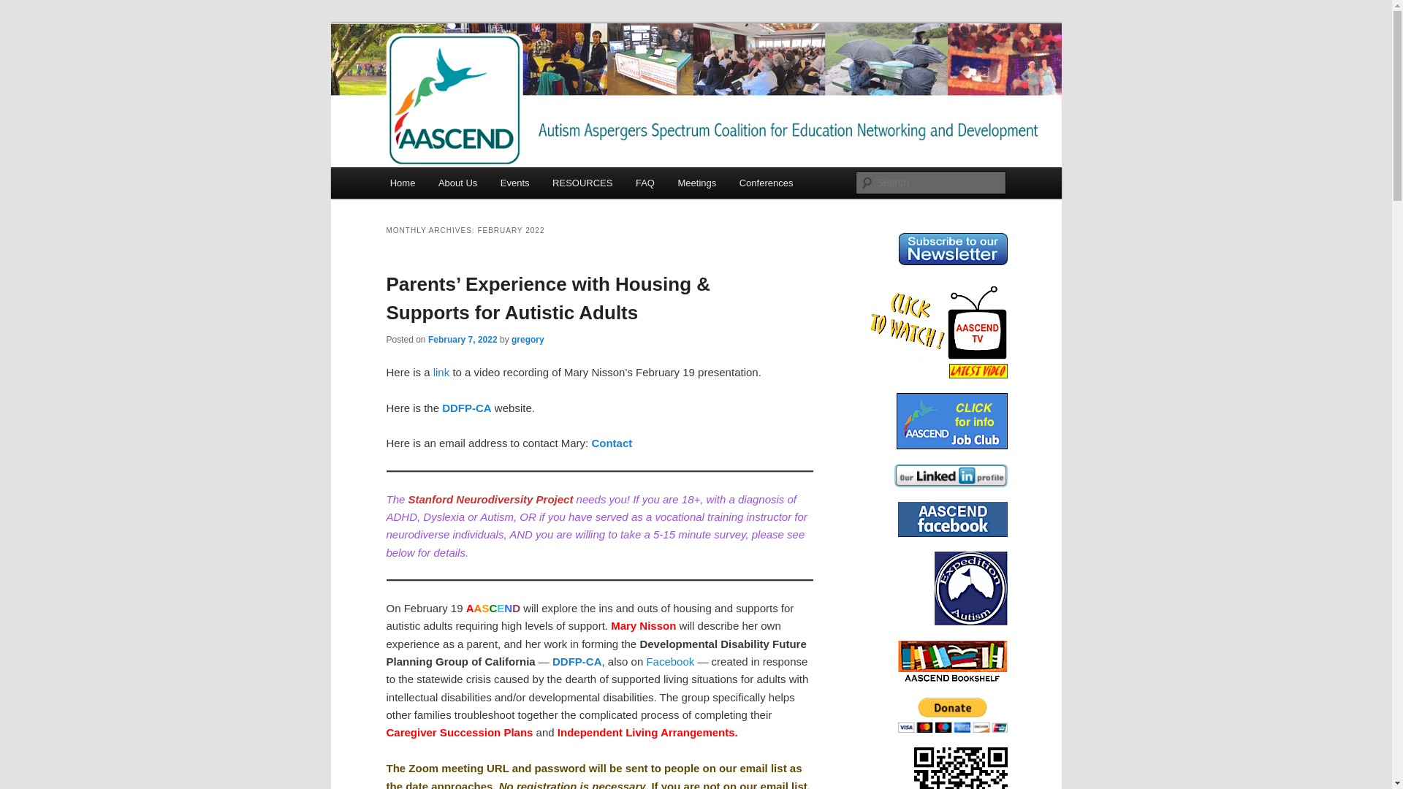 Image resolution: width=1403 pixels, height=789 pixels. I want to click on Home, so click(402, 183).